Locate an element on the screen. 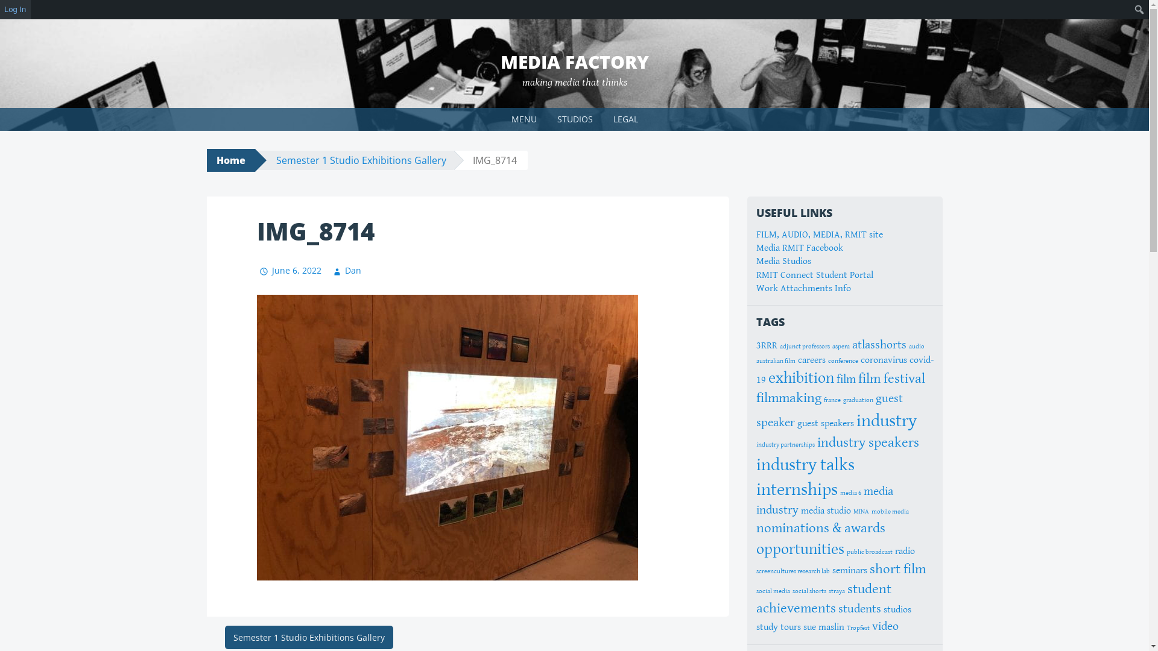 This screenshot has height=651, width=1158. guest speakers is located at coordinates (826, 423).